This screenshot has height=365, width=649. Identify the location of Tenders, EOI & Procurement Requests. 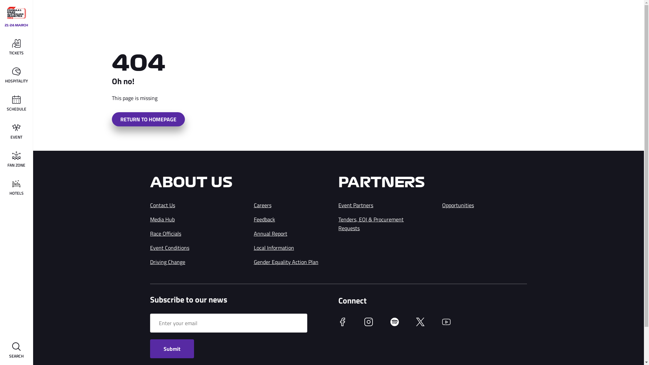
(371, 224).